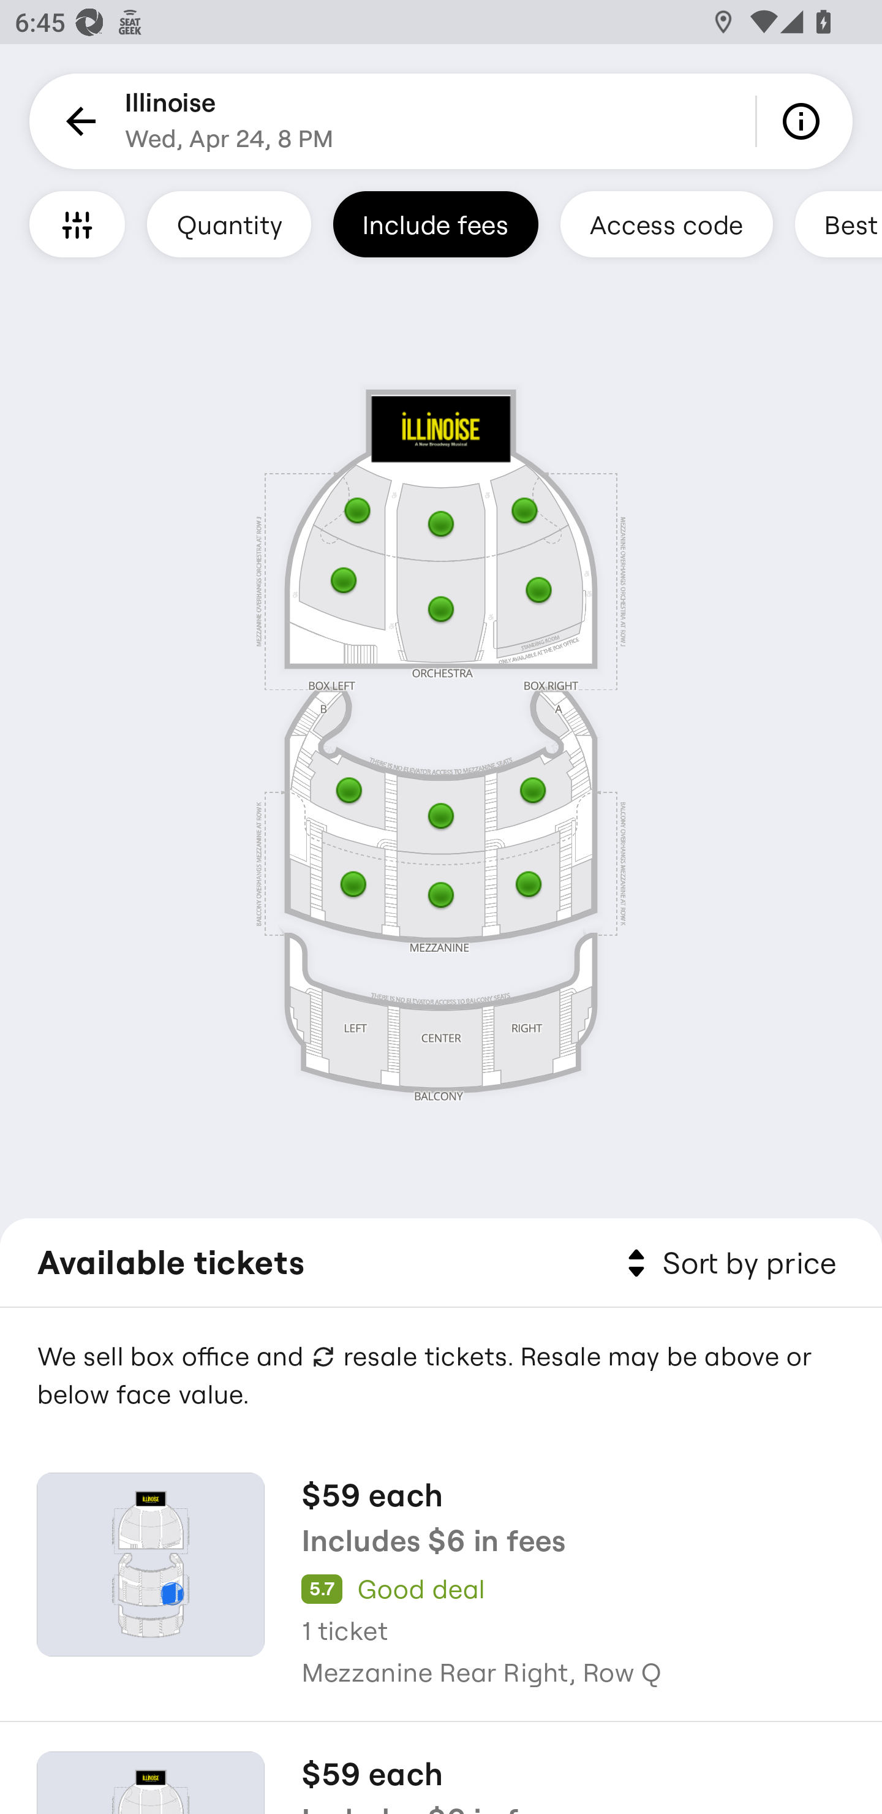 The width and height of the screenshot is (882, 1814). What do you see at coordinates (77, 121) in the screenshot?
I see `Back` at bounding box center [77, 121].